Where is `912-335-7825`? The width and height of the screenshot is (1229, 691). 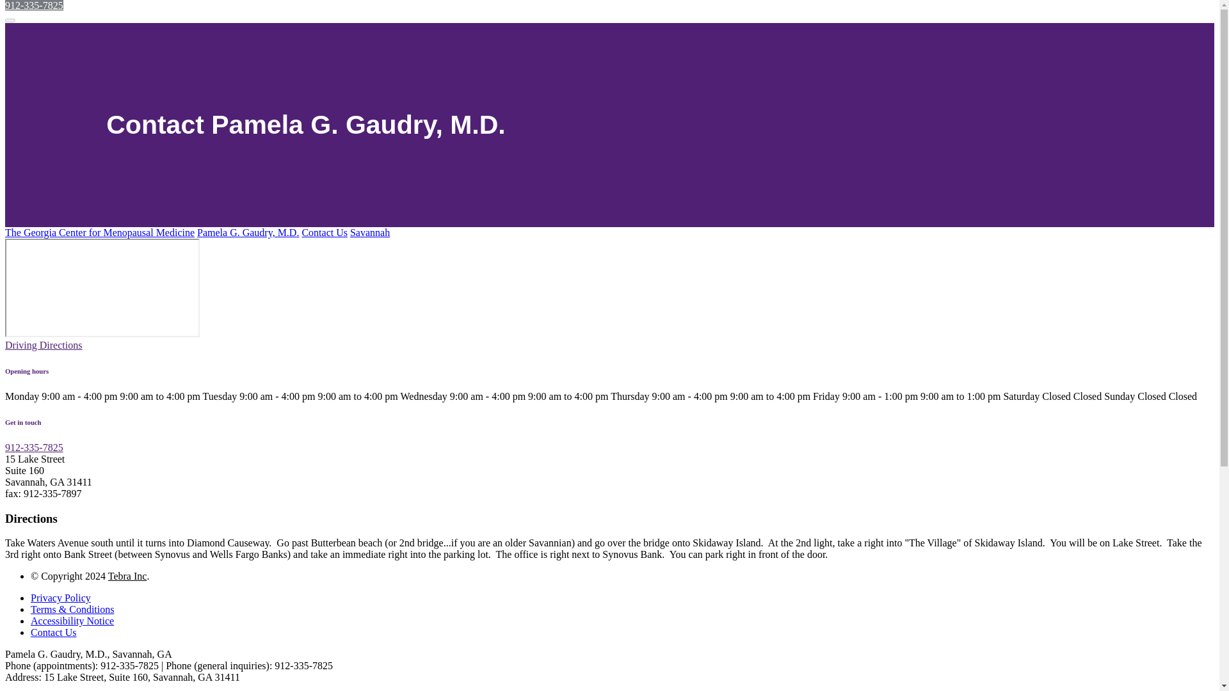 912-335-7825 is located at coordinates (34, 5).